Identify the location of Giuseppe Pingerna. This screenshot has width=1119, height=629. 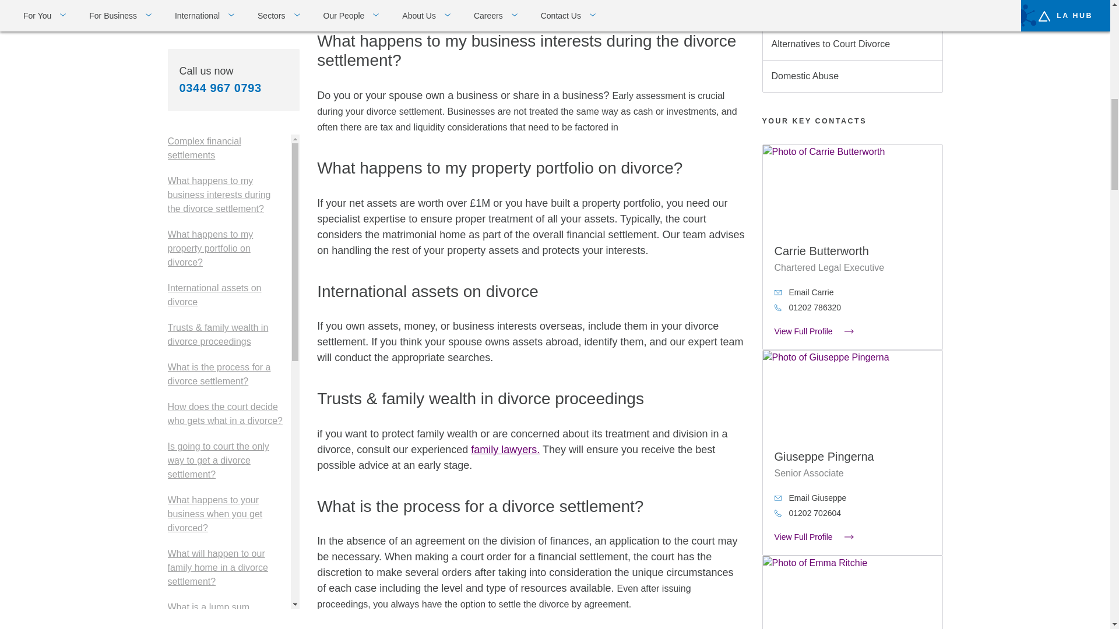
(824, 457).